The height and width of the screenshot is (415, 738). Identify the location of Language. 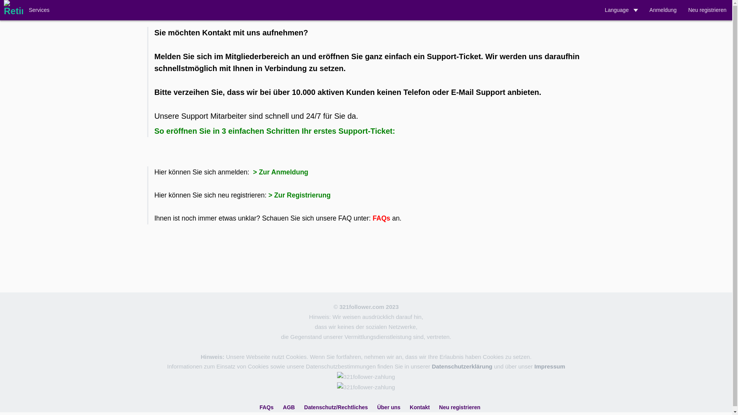
(621, 10).